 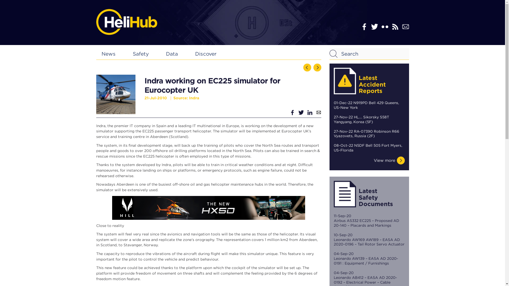 What do you see at coordinates (141, 54) in the screenshot?
I see `Safety` at bounding box center [141, 54].